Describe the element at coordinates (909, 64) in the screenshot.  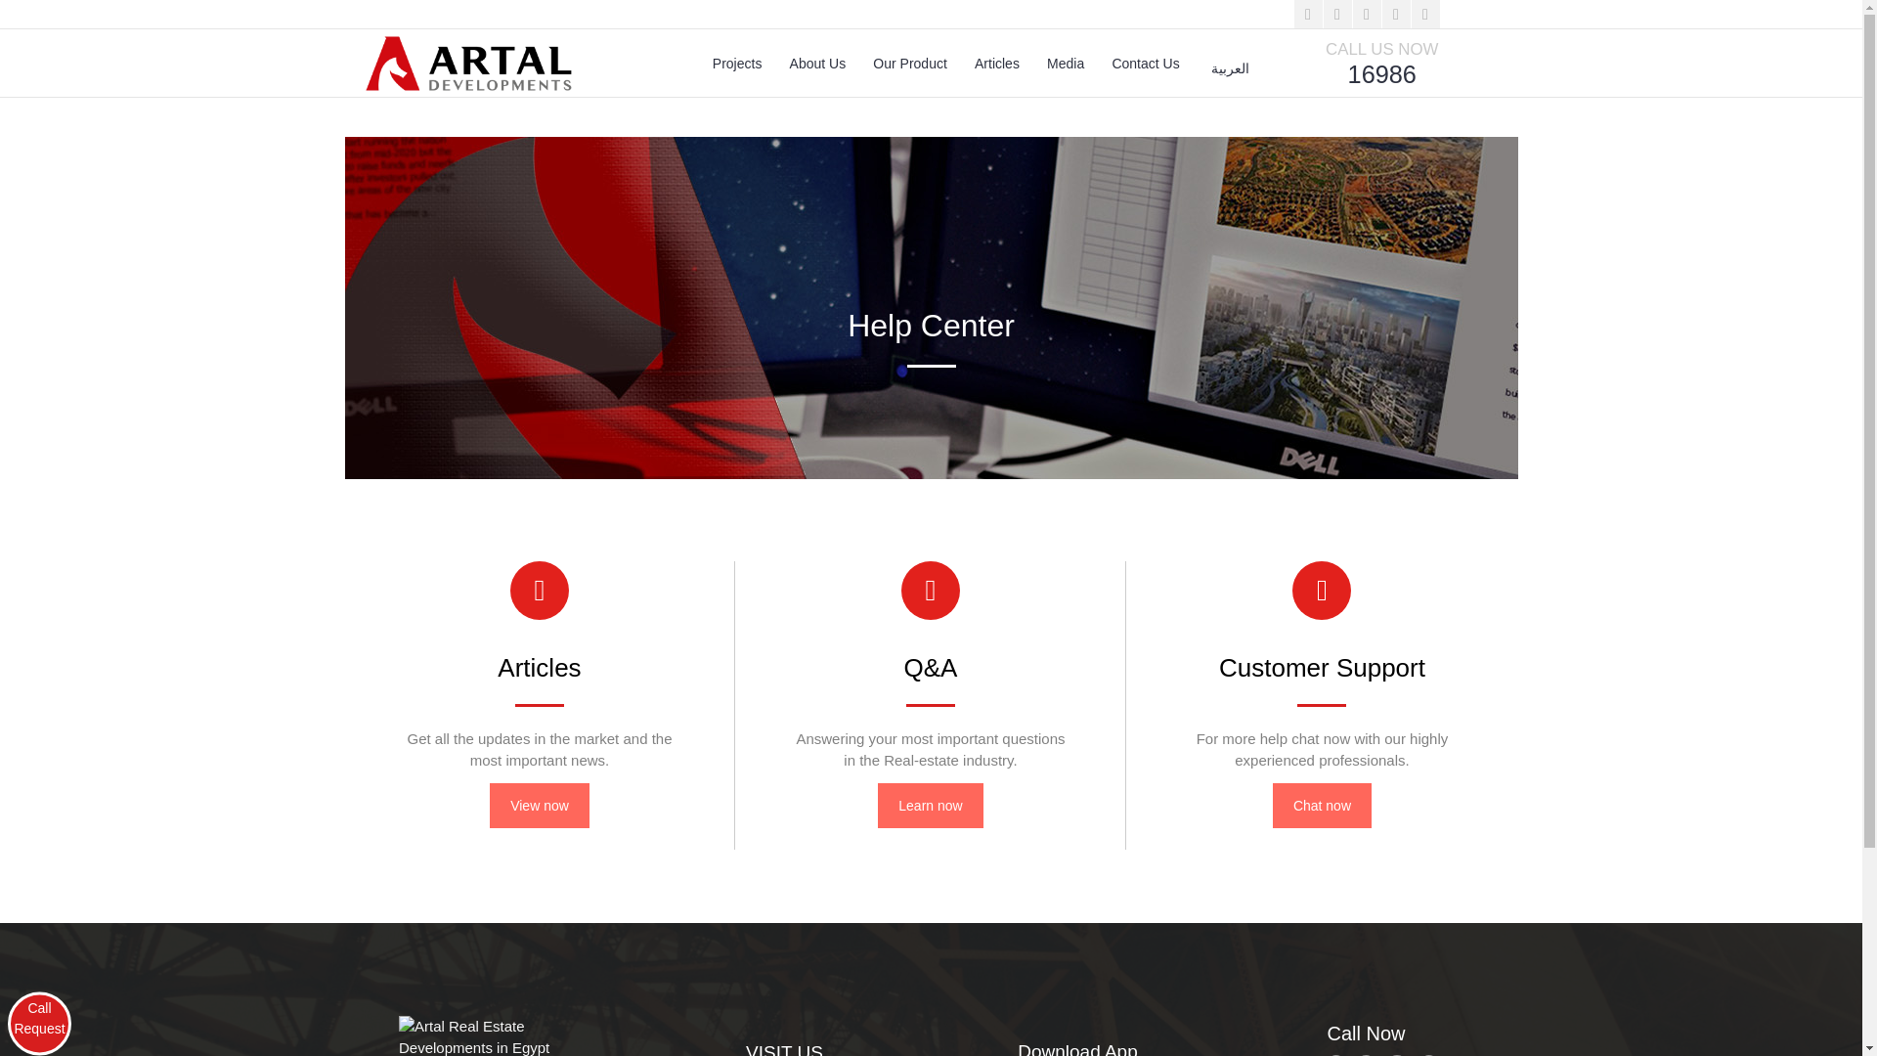
I see `Our Product` at that location.